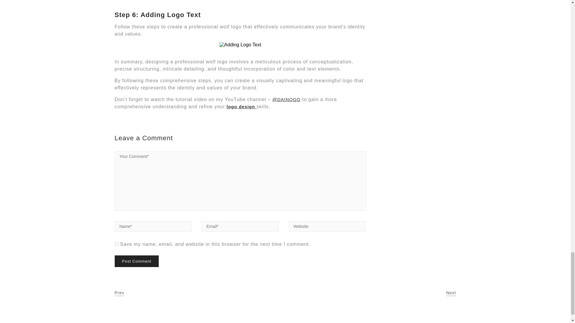  What do you see at coordinates (241, 106) in the screenshot?
I see `logo design` at bounding box center [241, 106].